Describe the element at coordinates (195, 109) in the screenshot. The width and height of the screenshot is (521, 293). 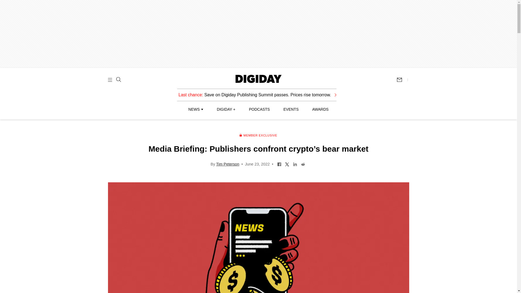
I see `NEWS` at that location.